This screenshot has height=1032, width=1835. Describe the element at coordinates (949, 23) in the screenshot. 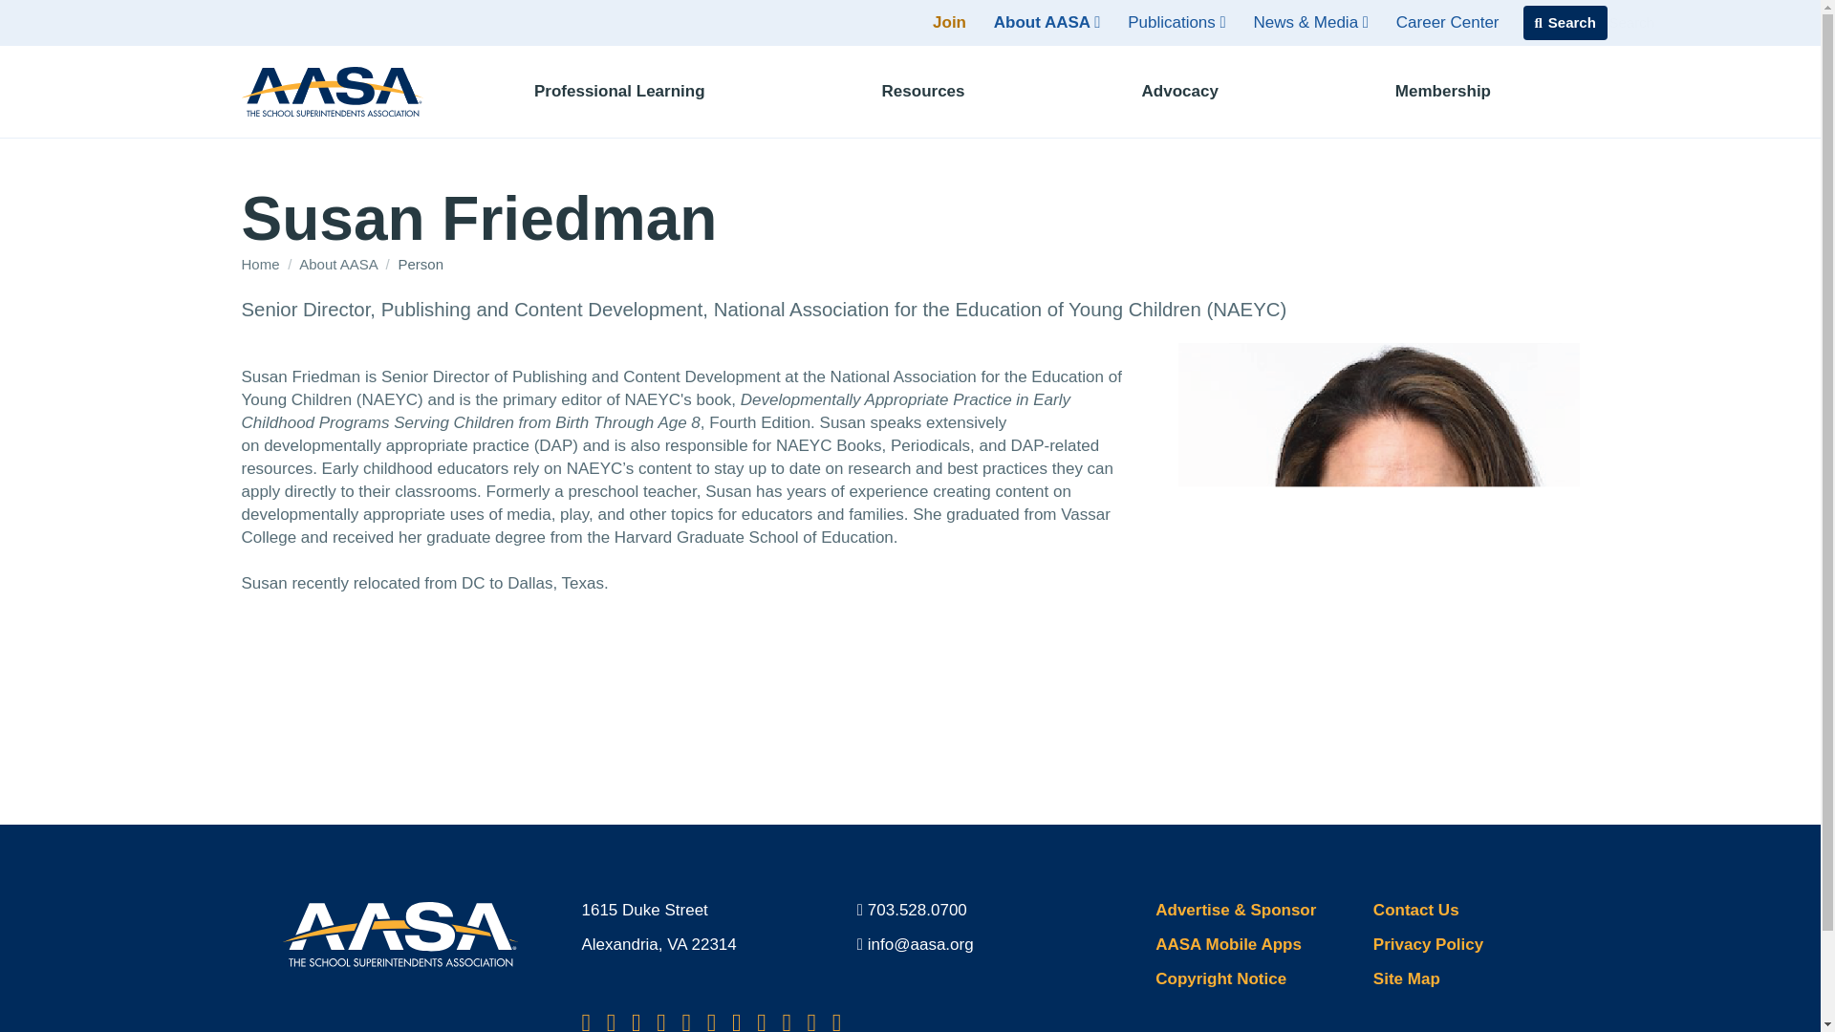

I see `Join` at that location.